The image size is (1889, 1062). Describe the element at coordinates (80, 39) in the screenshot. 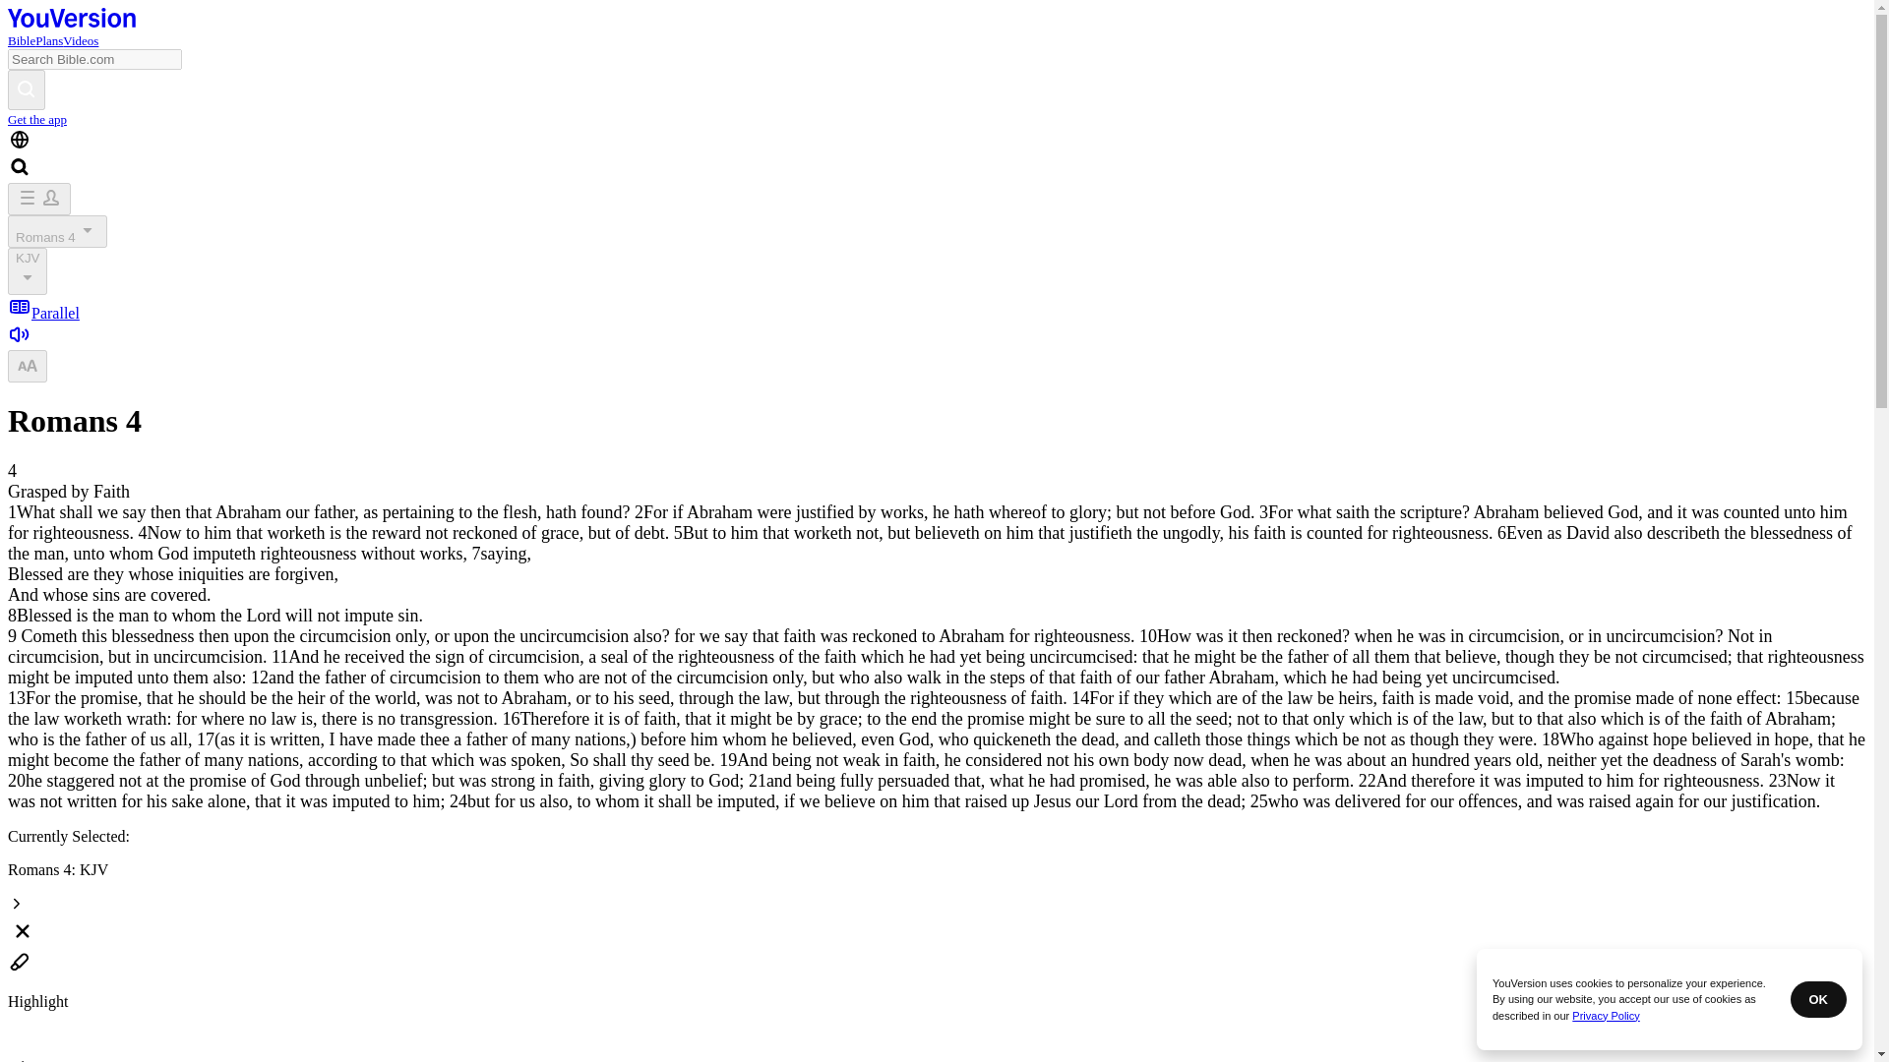

I see `Videos` at that location.